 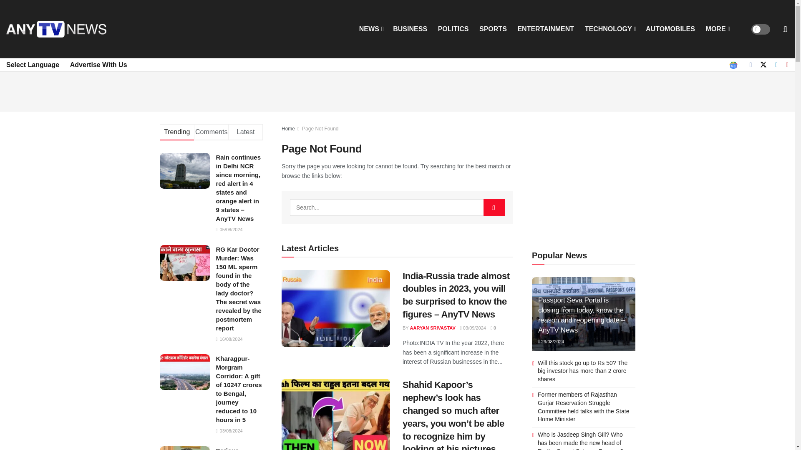 I want to click on MORE, so click(x=717, y=29).